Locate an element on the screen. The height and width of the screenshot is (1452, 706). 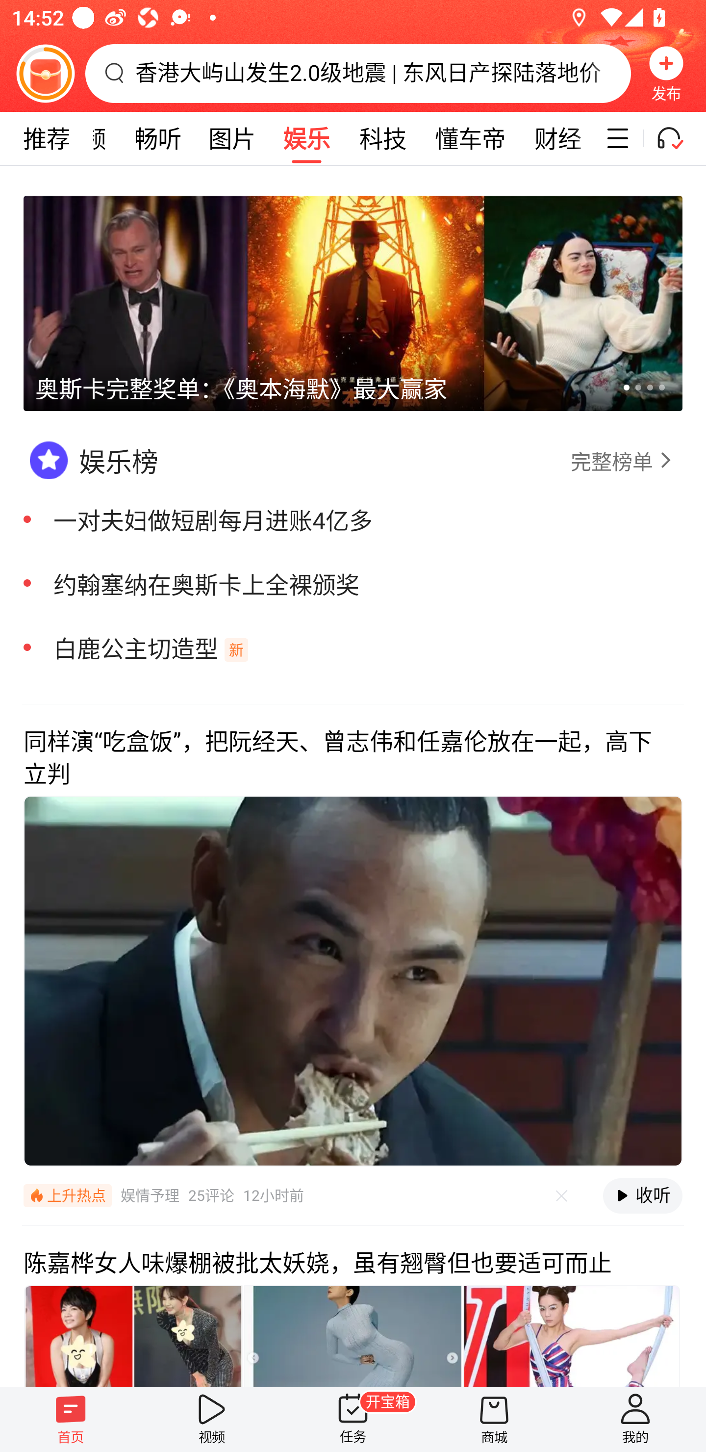
发布 发布，按钮 is located at coordinates (666, 73).